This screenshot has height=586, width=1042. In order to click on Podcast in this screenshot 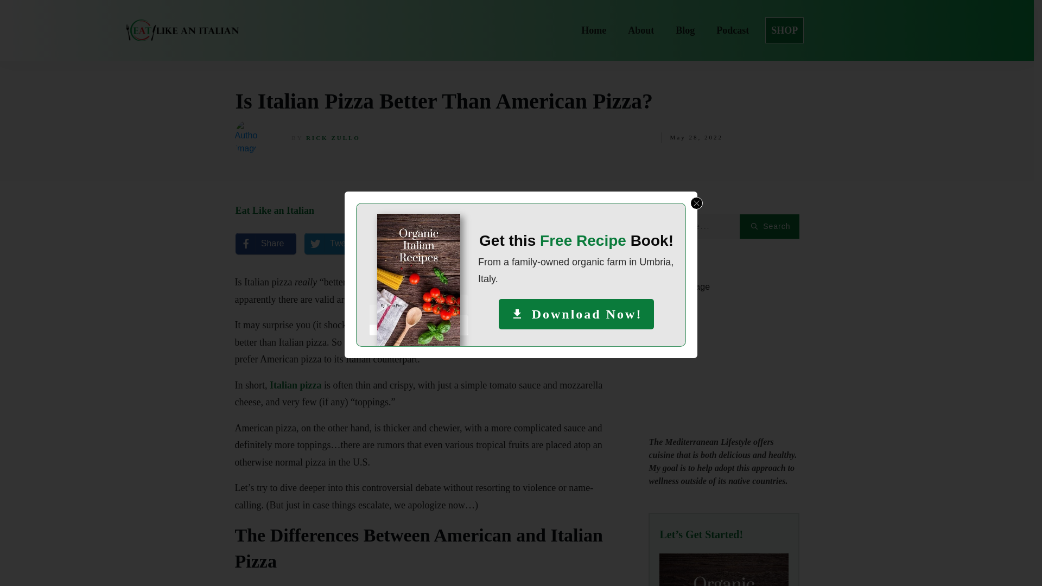, I will do `click(275, 211)`.